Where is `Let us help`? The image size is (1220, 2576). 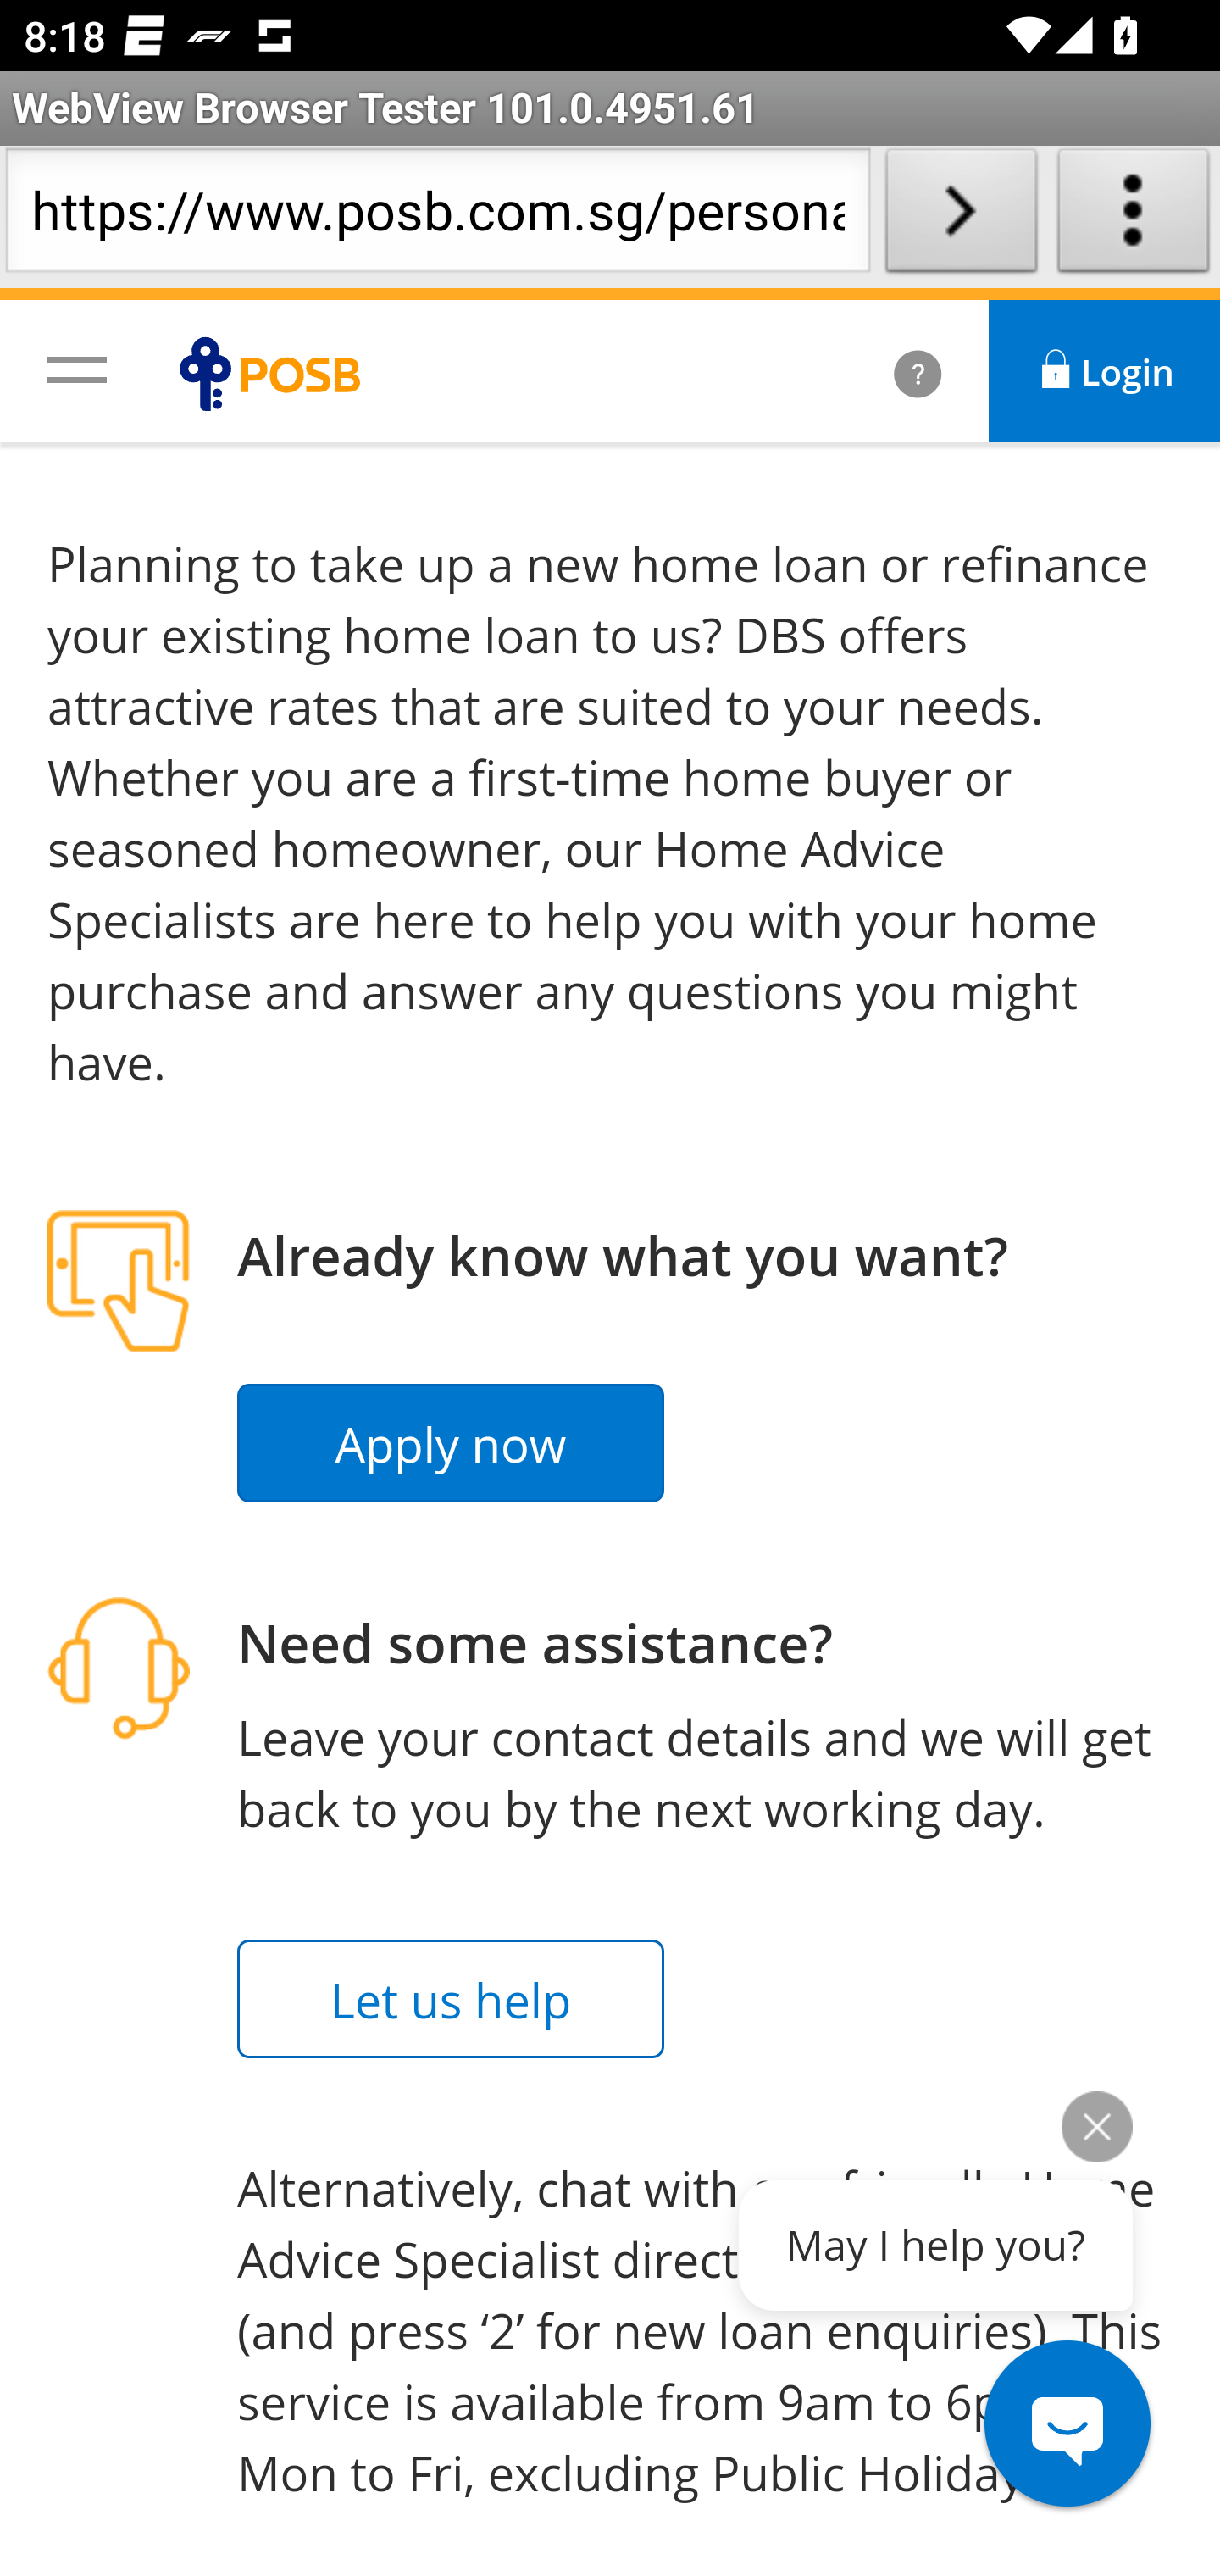 Let us help is located at coordinates (452, 1999).